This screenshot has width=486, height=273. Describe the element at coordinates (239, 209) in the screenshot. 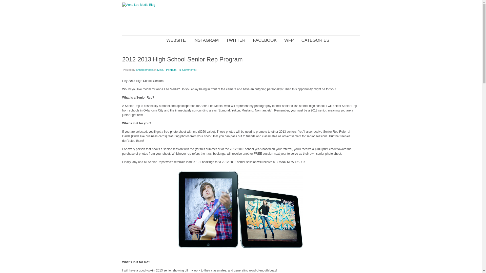

I see `Anna Lee Photography 2013 Senior Rep Program` at that location.